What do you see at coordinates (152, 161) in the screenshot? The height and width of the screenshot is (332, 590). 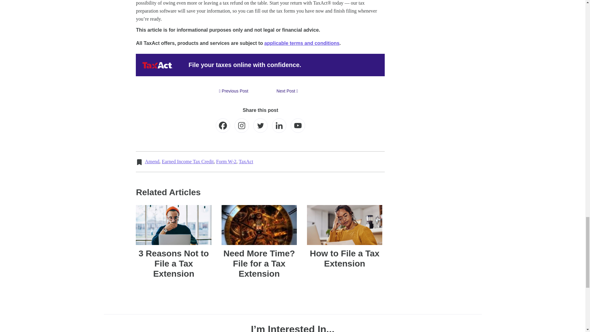 I see `Amend` at bounding box center [152, 161].